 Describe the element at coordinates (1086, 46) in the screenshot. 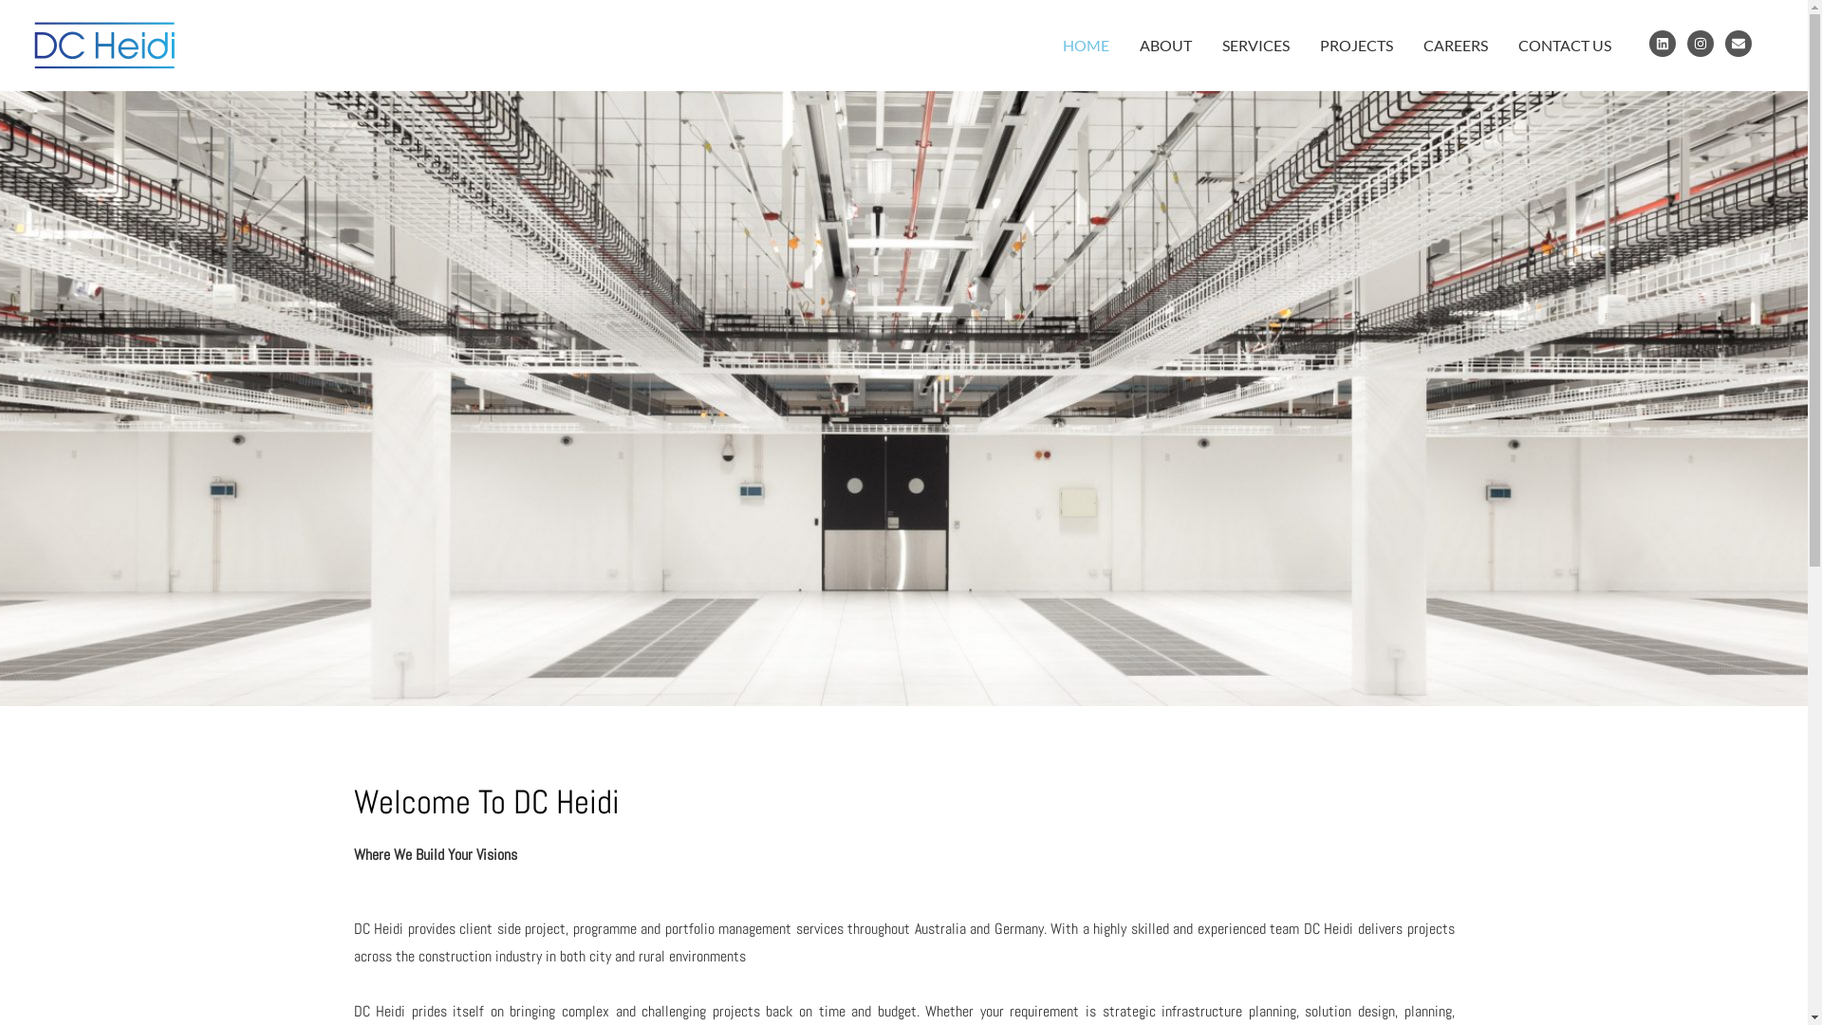

I see `HOME` at that location.